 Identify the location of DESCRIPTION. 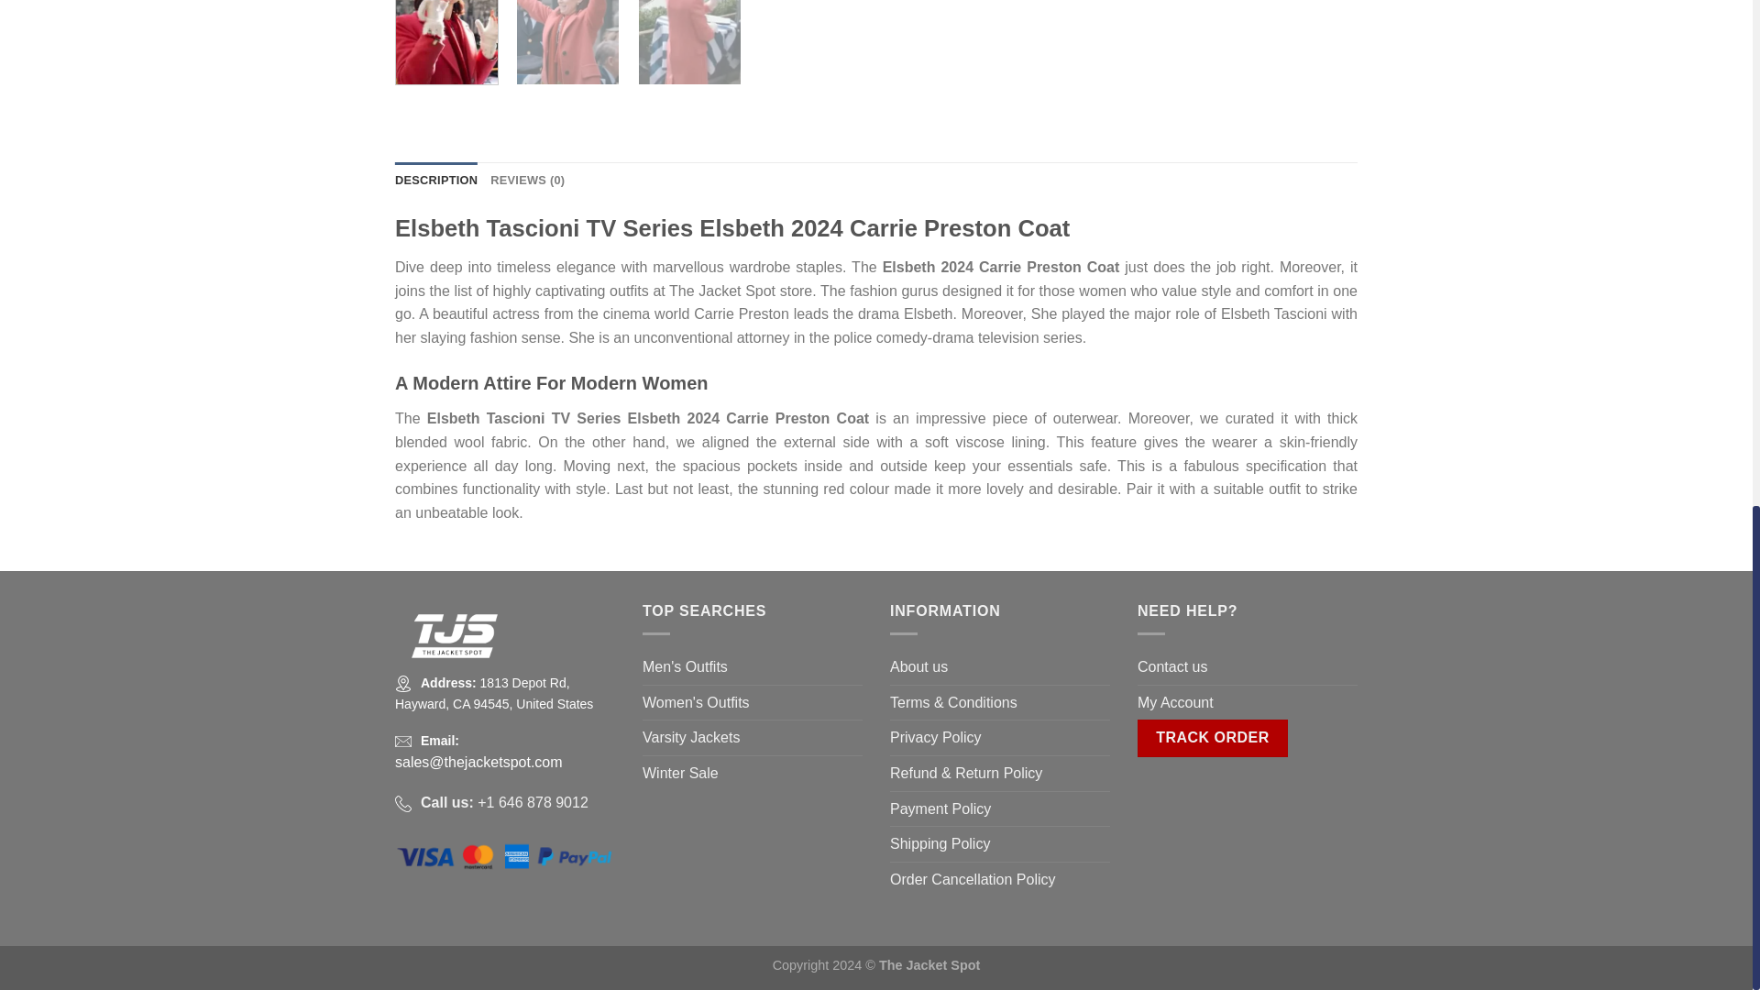
(435, 181).